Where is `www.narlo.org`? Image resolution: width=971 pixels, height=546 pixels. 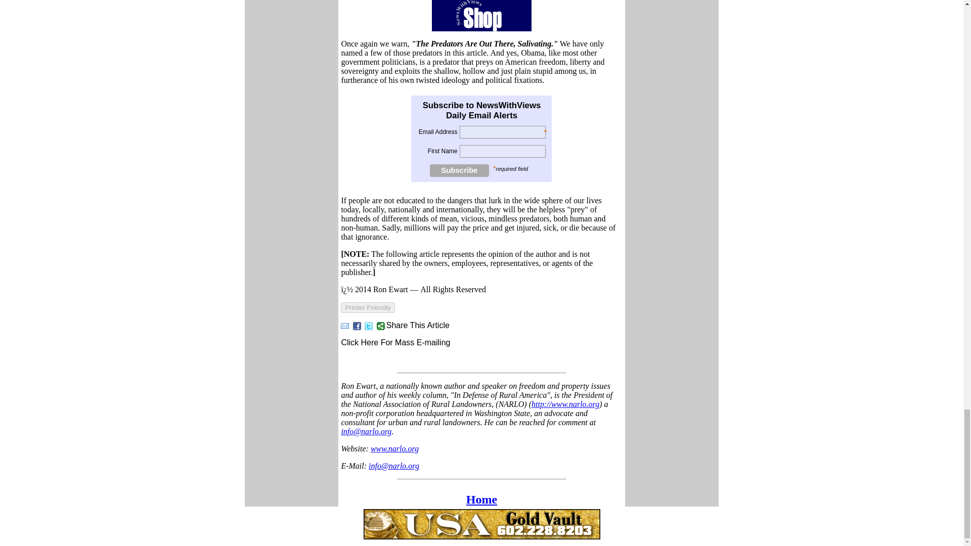 www.narlo.org is located at coordinates (394, 449).